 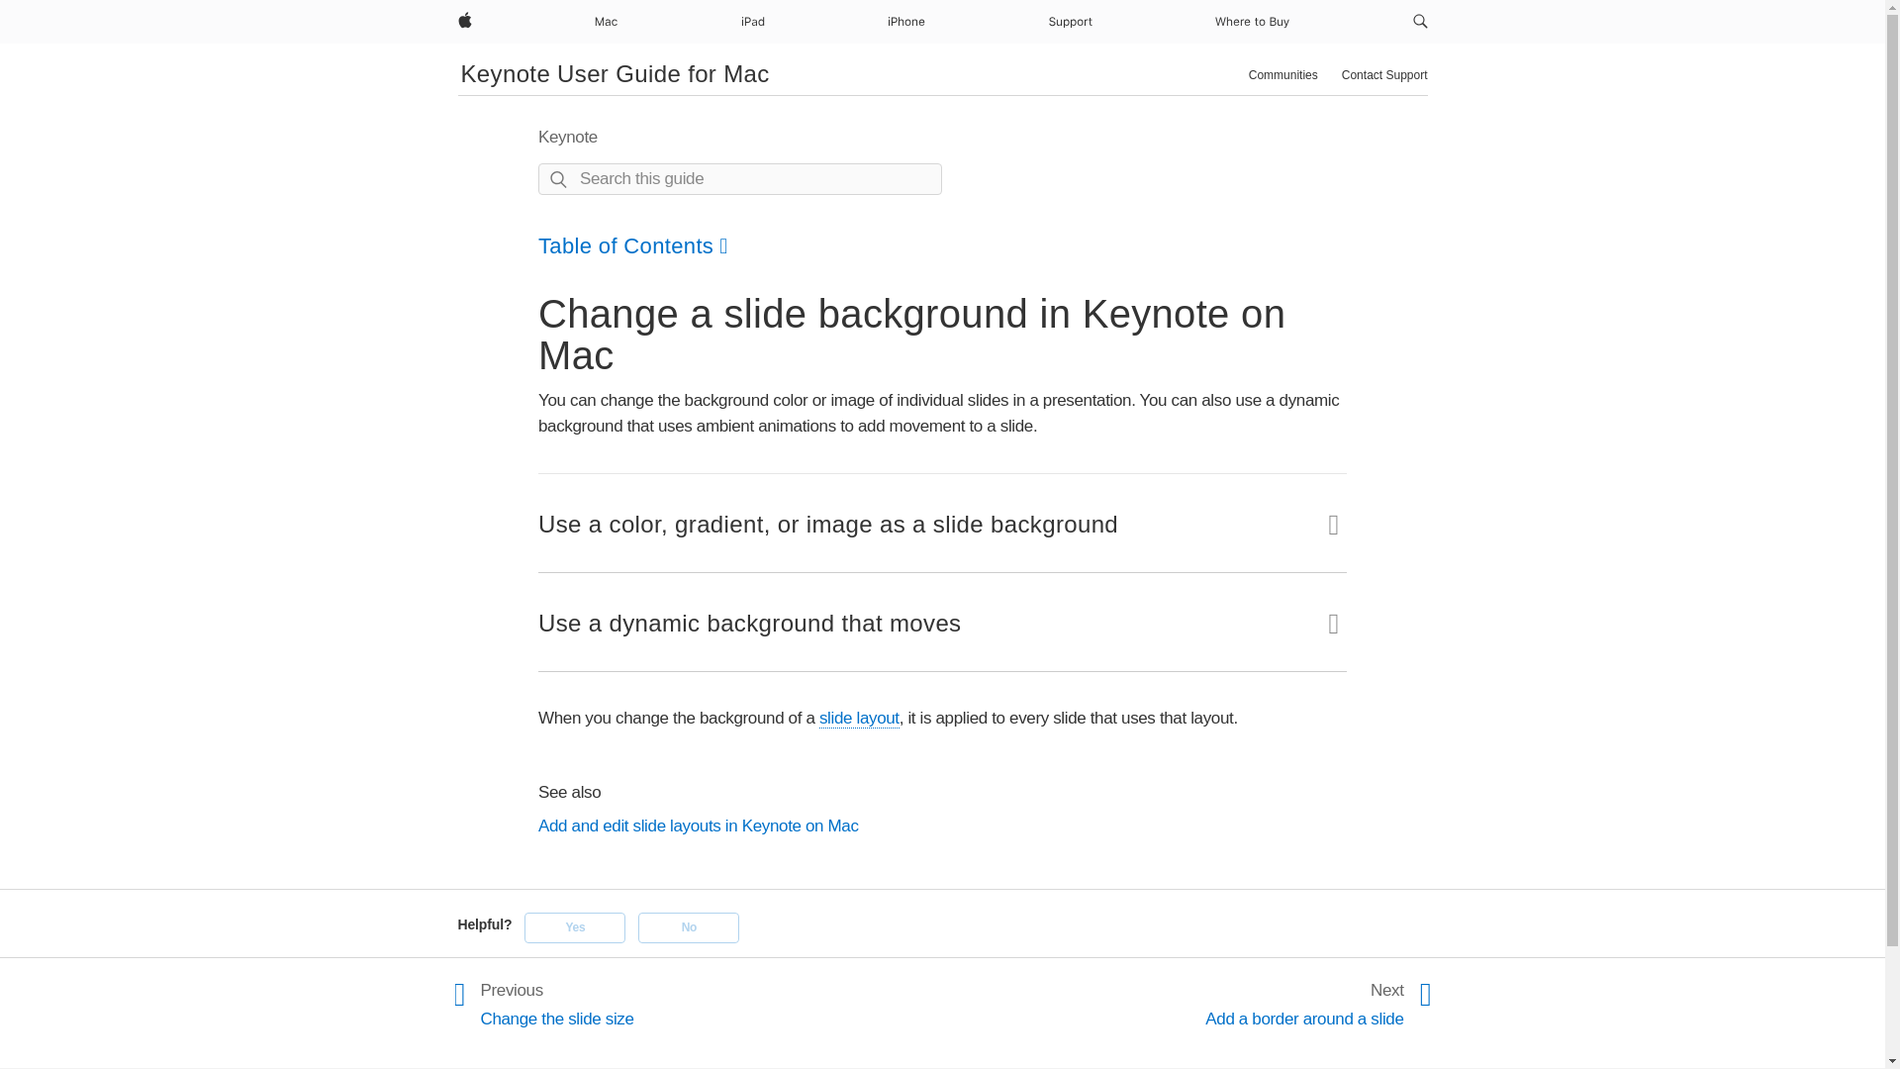 What do you see at coordinates (905, 22) in the screenshot?
I see `iPhone` at bounding box center [905, 22].